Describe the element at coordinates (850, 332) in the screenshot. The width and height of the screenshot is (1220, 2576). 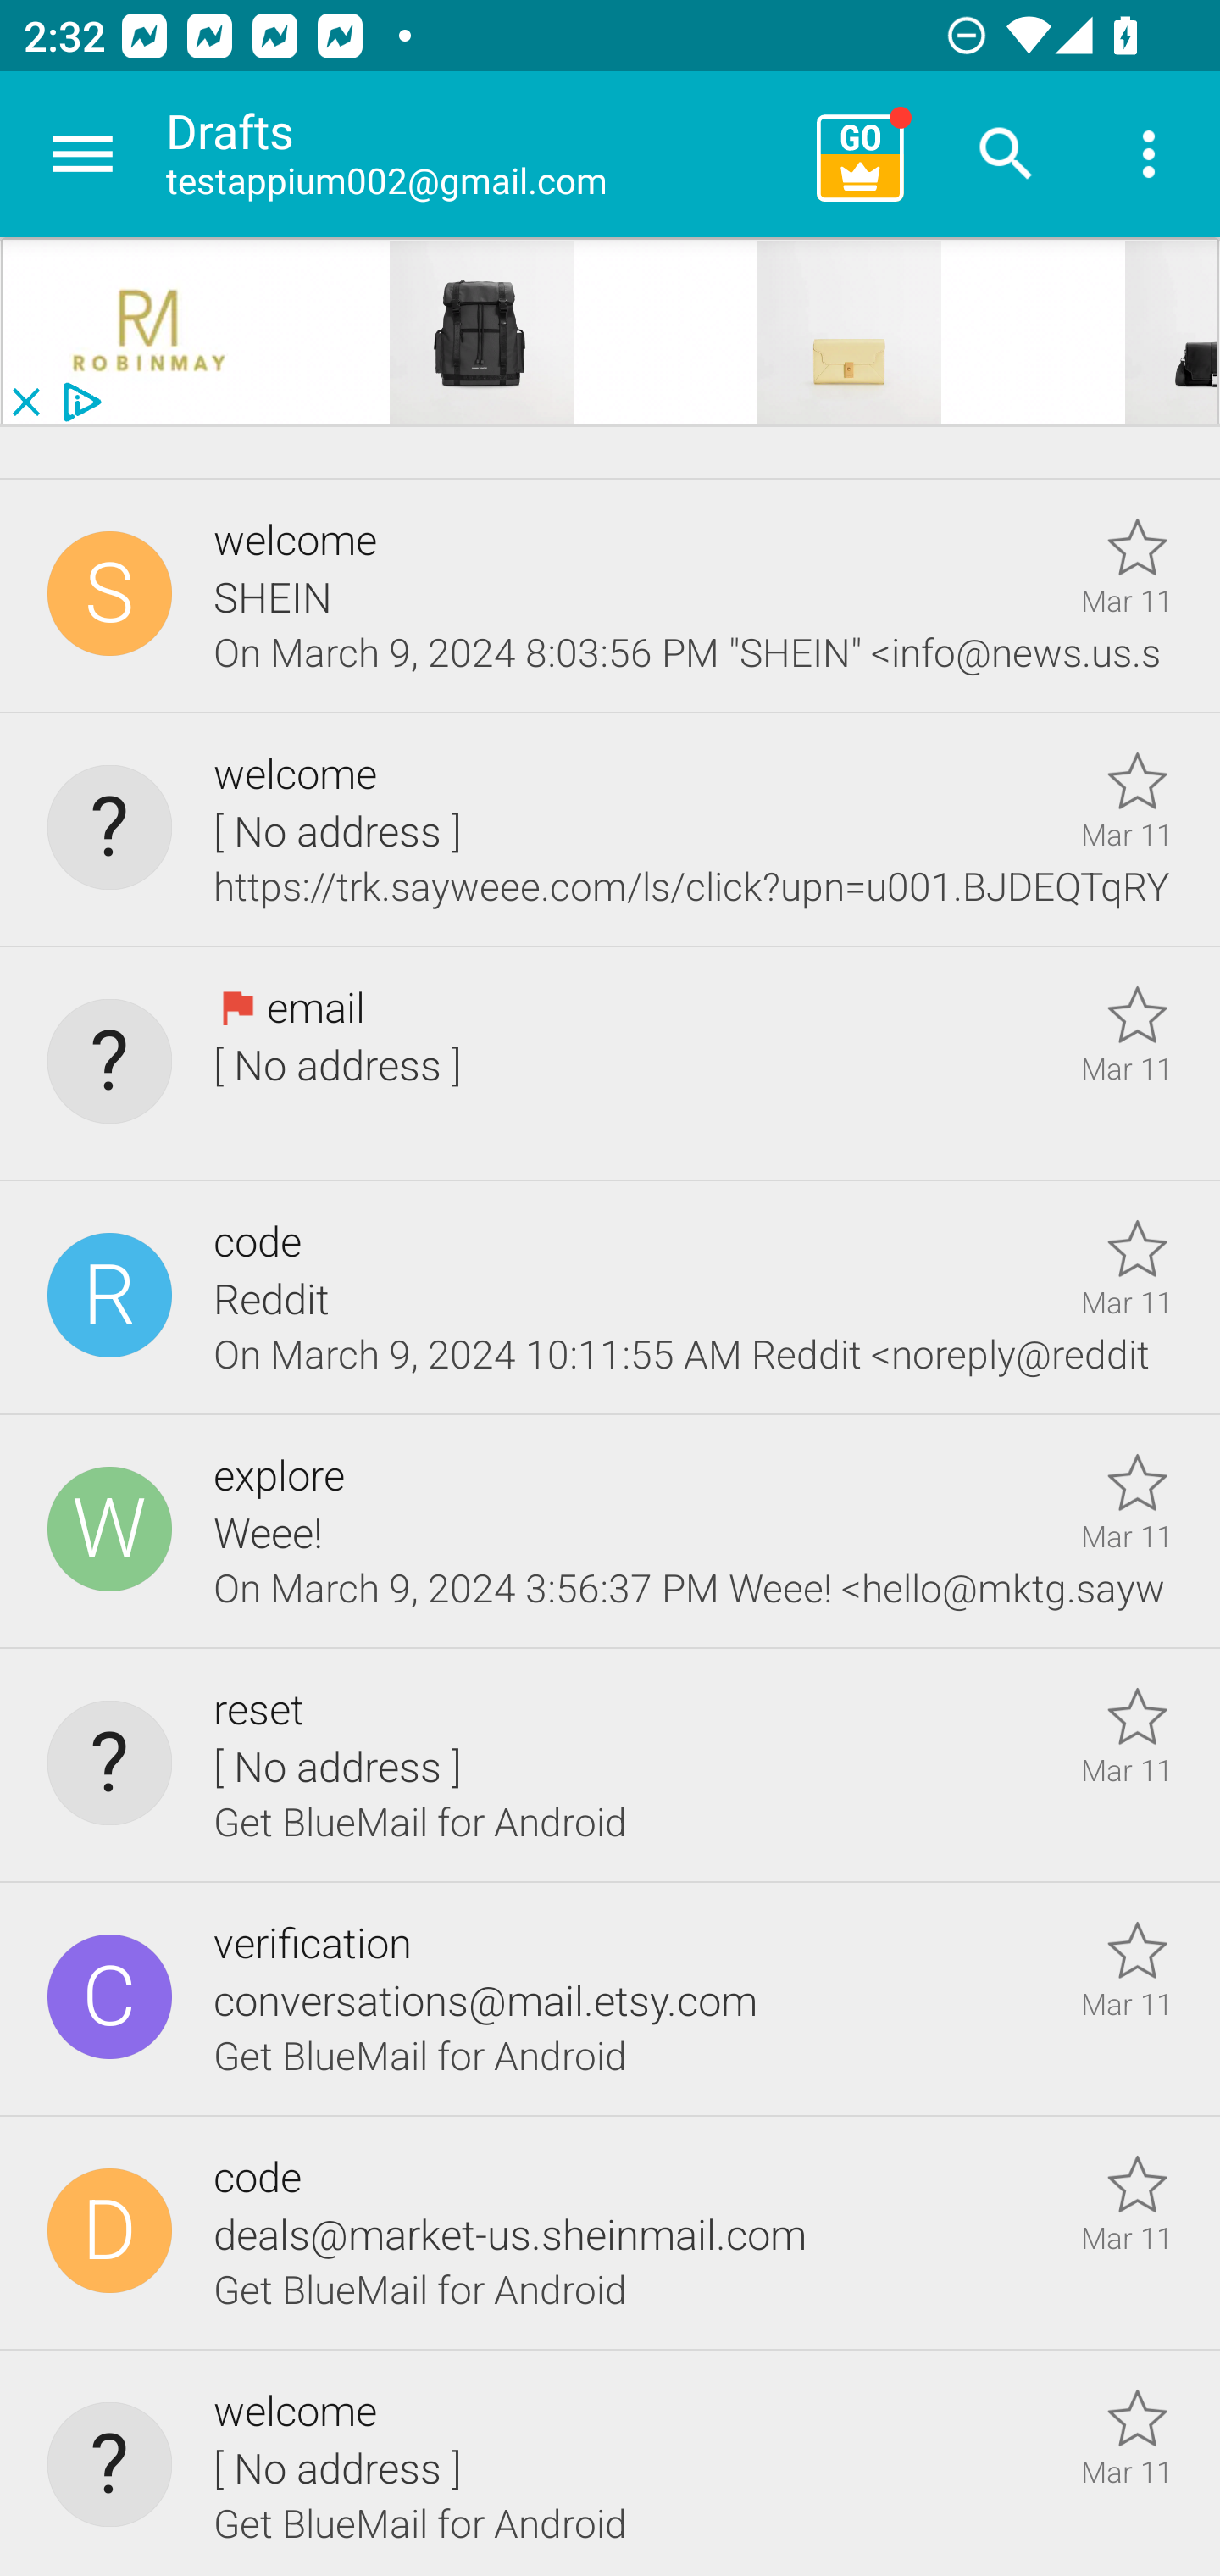
I see `  ` at that location.